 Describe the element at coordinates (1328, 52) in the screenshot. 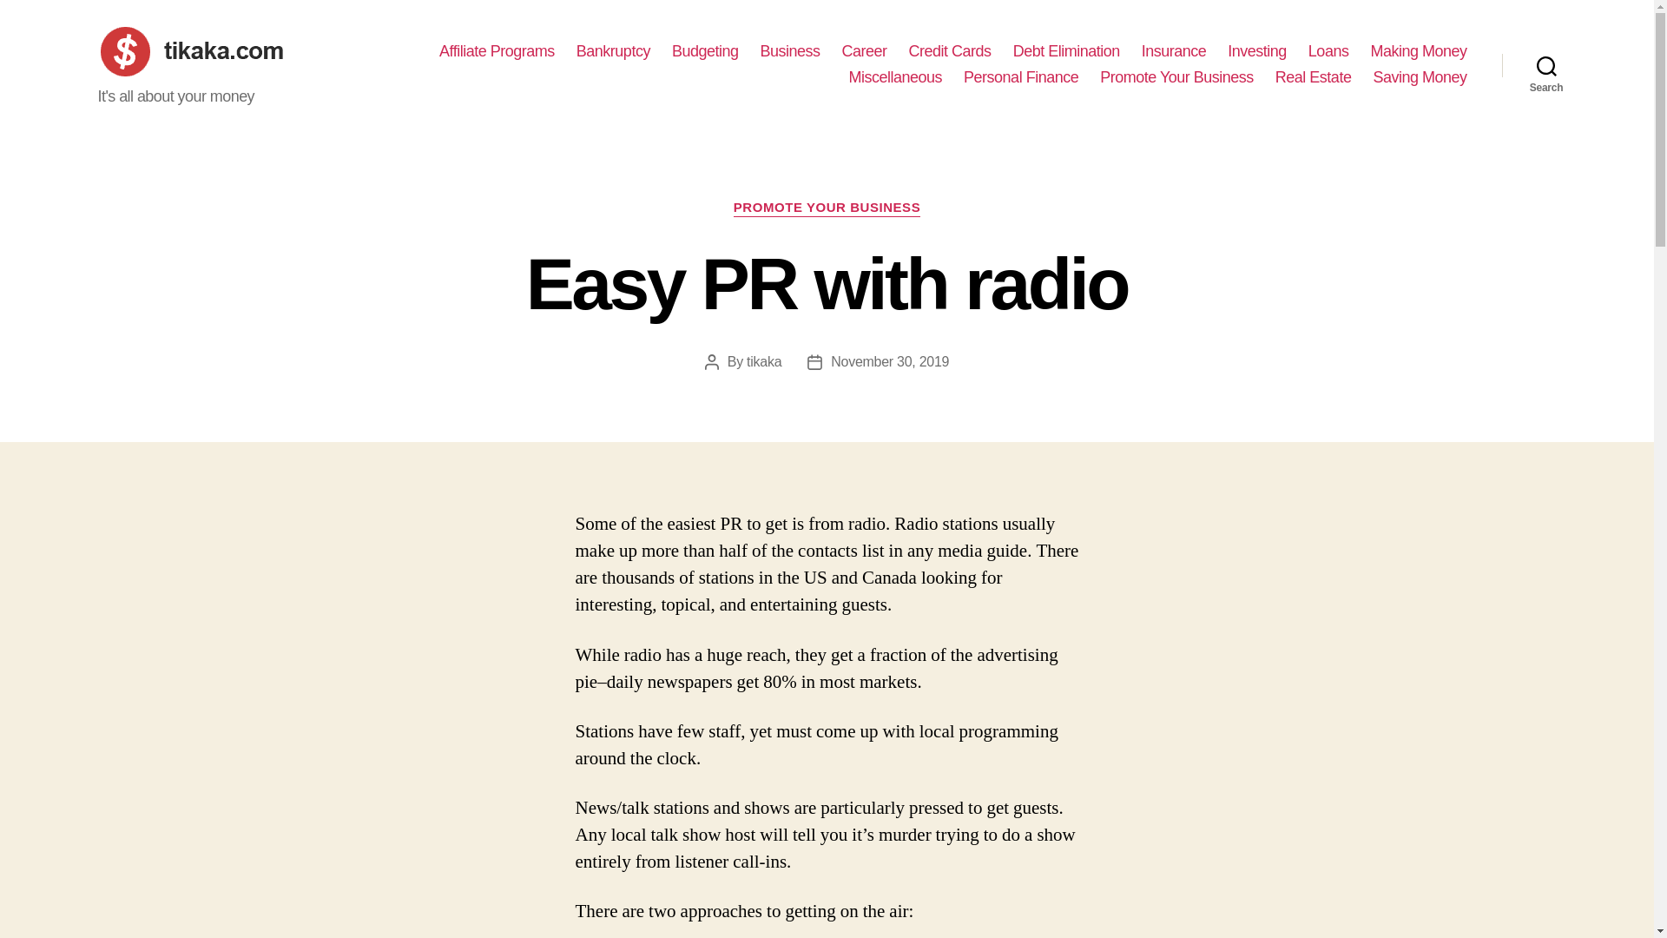

I see `Loans` at that location.